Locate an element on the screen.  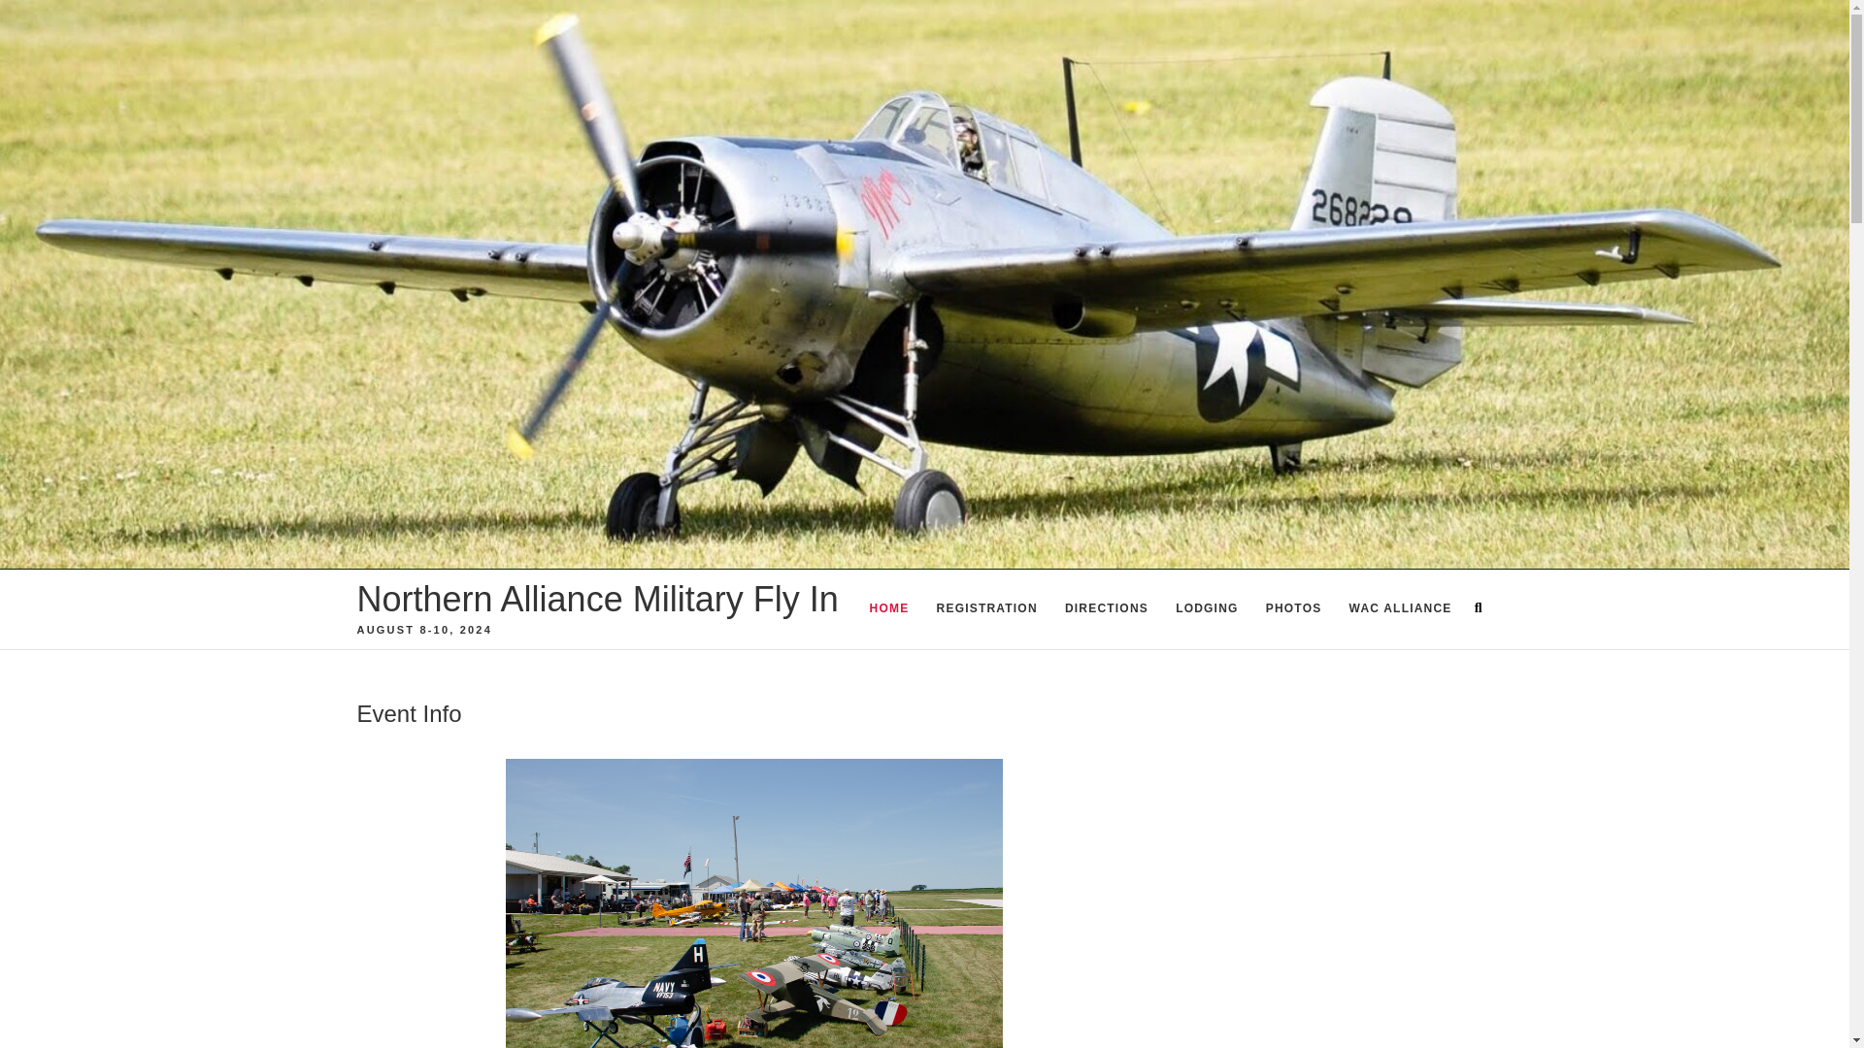
Northern Alliance Military Fly In is located at coordinates (598, 600).